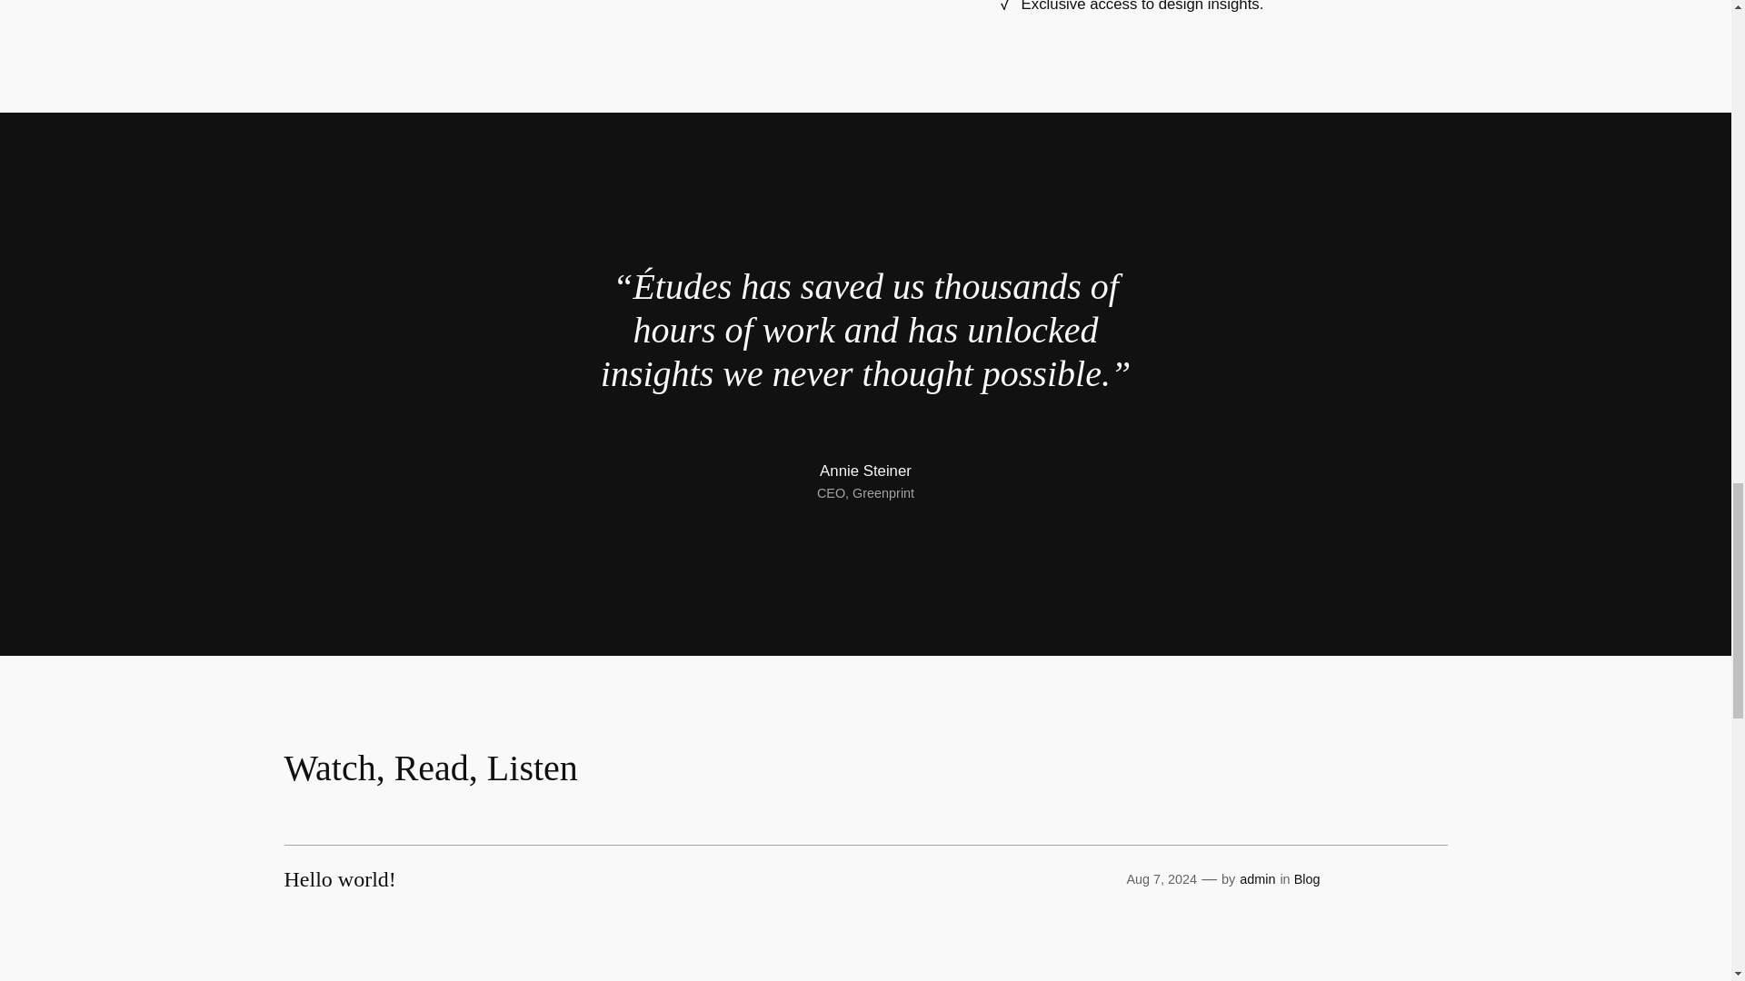 The image size is (1745, 981). I want to click on Hello world!, so click(339, 878).